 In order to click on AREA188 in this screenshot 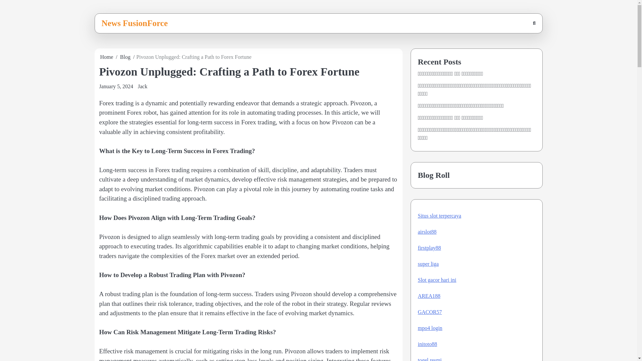, I will do `click(429, 296)`.